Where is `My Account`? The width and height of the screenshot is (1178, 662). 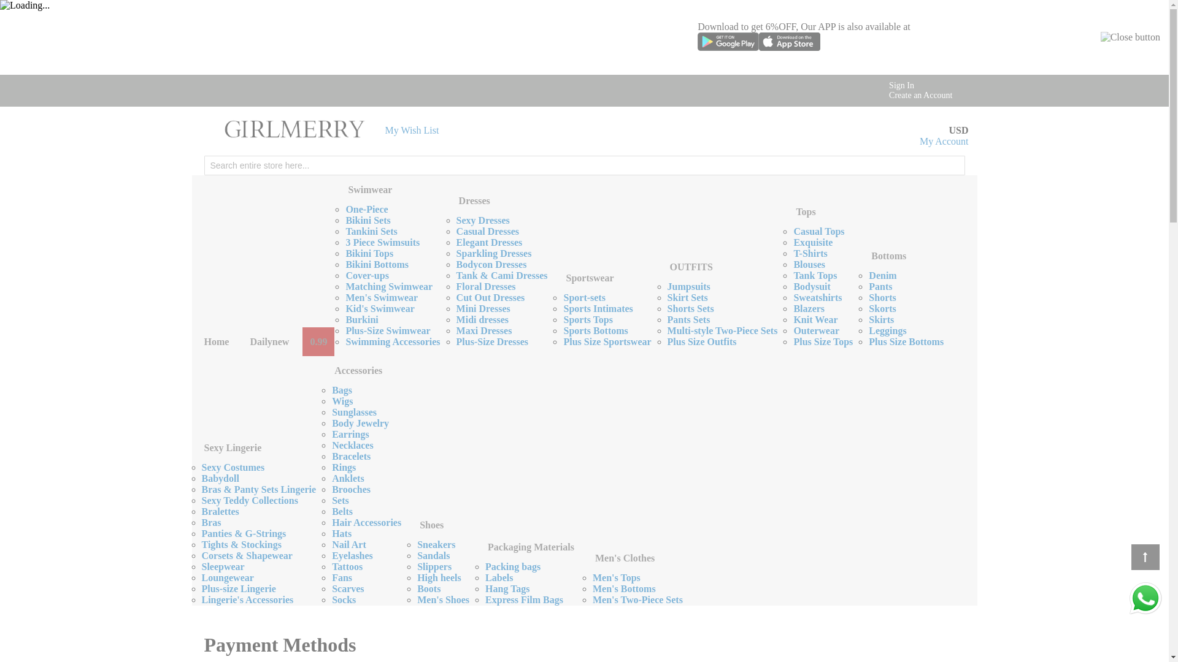 My Account is located at coordinates (944, 141).